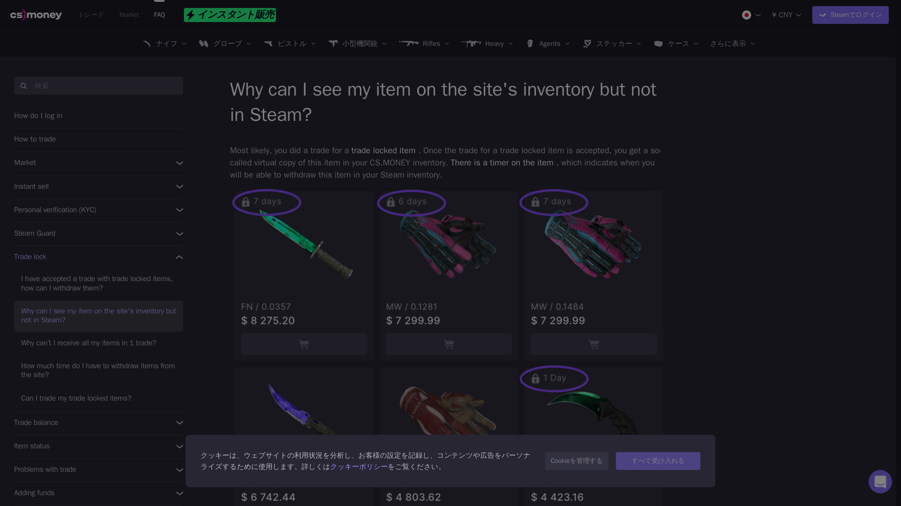 The height and width of the screenshot is (506, 901). I want to click on Market, so click(129, 15).